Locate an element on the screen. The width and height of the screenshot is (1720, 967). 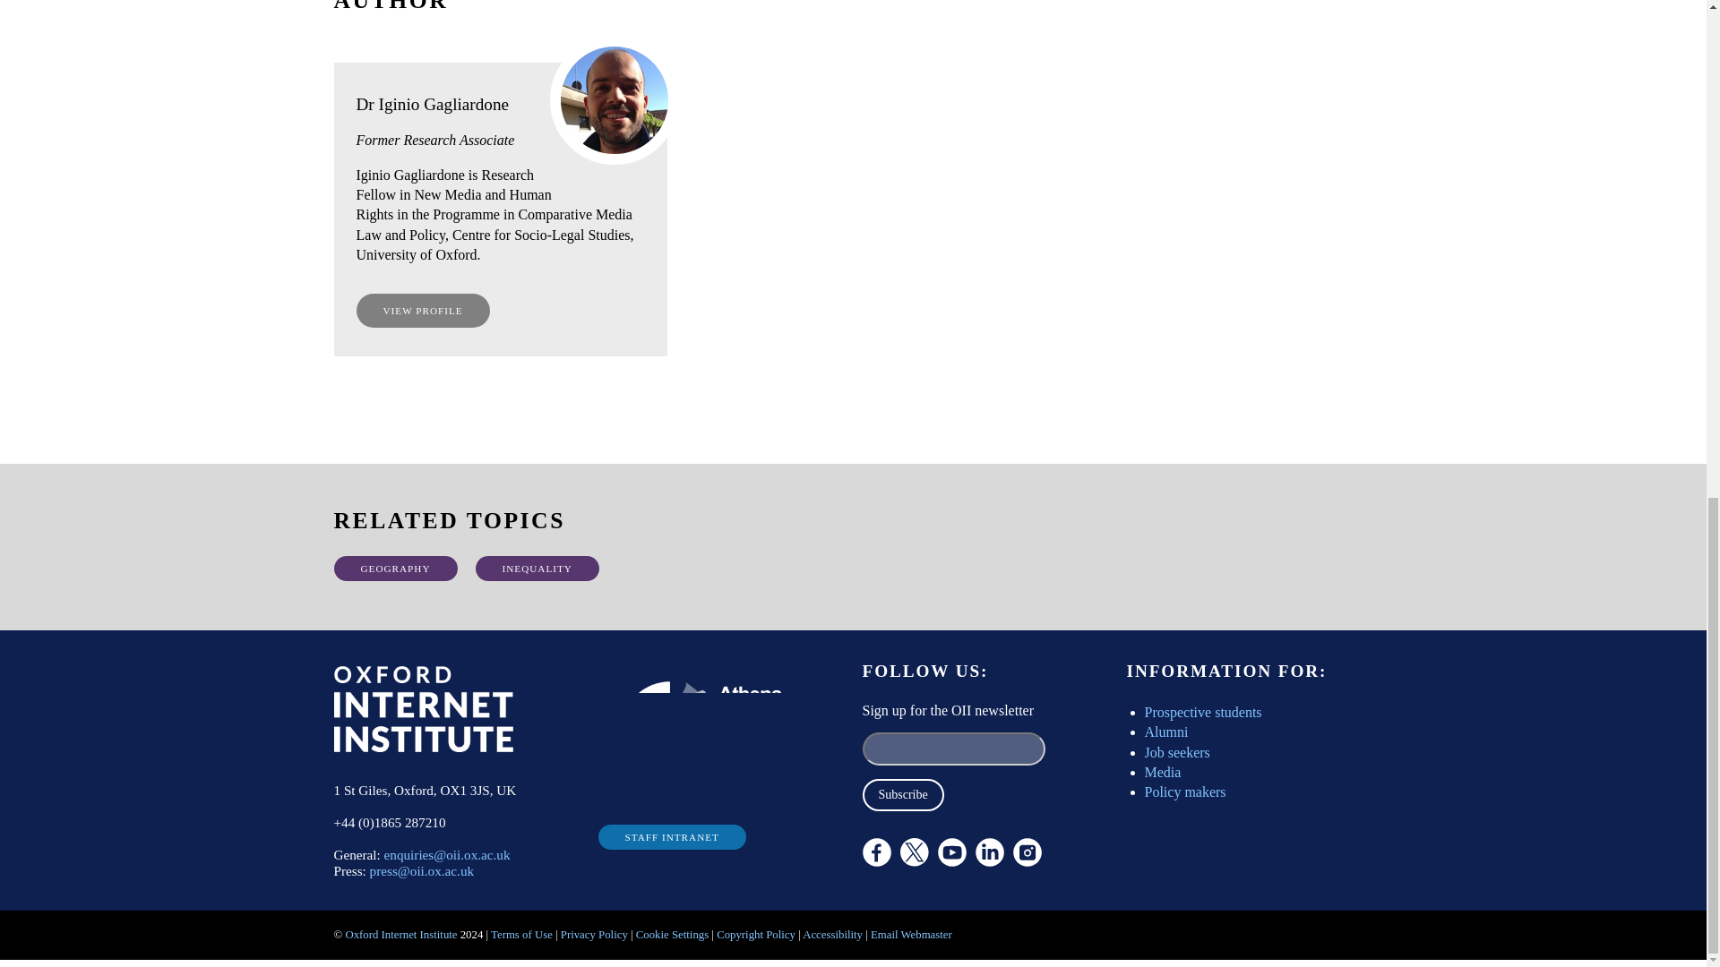
Instagram link is located at coordinates (1027, 852).